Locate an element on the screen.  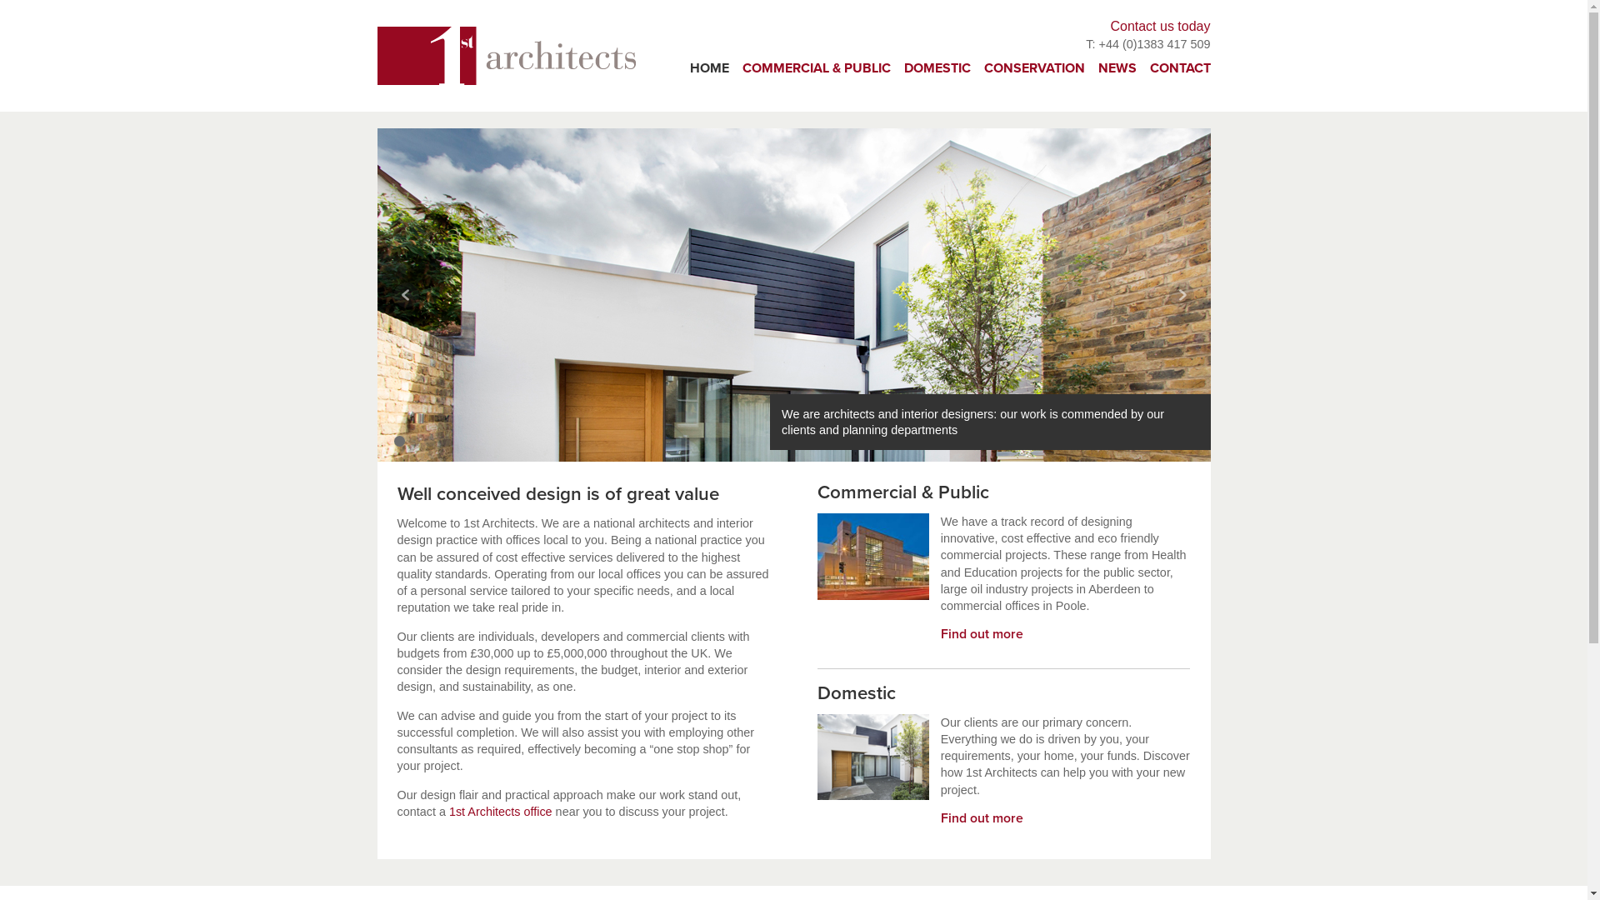
2 is located at coordinates (413, 442).